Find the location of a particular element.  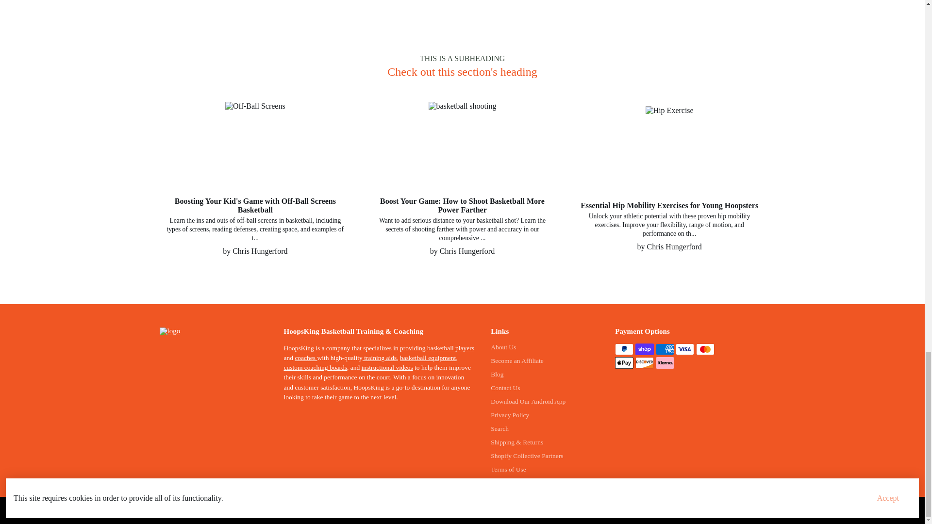

Visa is located at coordinates (685, 349).